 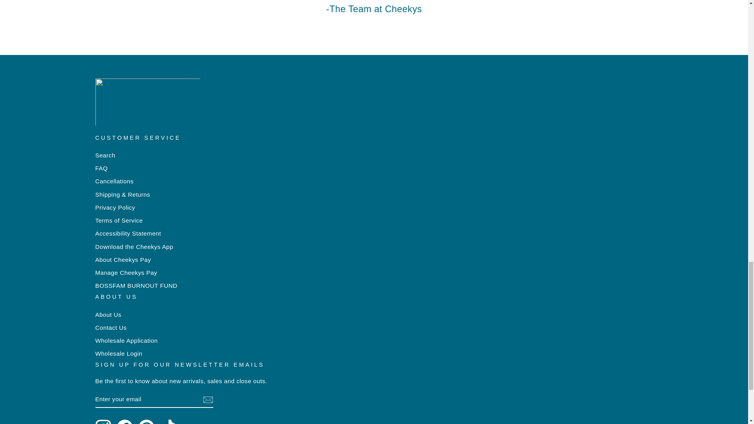 I want to click on Cheekys Brand on Facebook, so click(x=124, y=422).